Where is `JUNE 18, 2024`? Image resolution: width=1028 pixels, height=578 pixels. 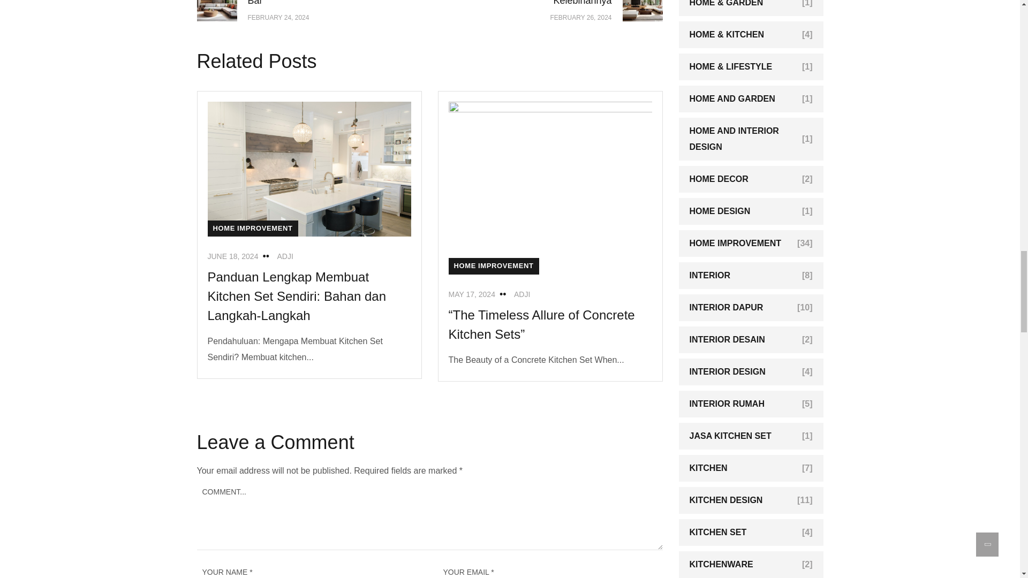 JUNE 18, 2024 is located at coordinates (233, 256).